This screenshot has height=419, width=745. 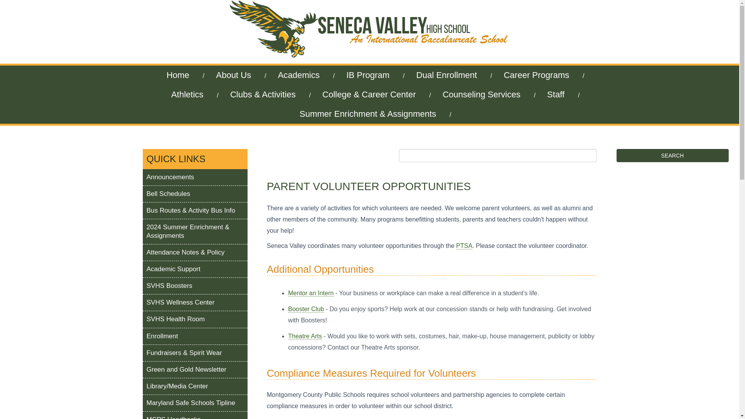 What do you see at coordinates (195, 194) in the screenshot?
I see `Bell Schedules` at bounding box center [195, 194].